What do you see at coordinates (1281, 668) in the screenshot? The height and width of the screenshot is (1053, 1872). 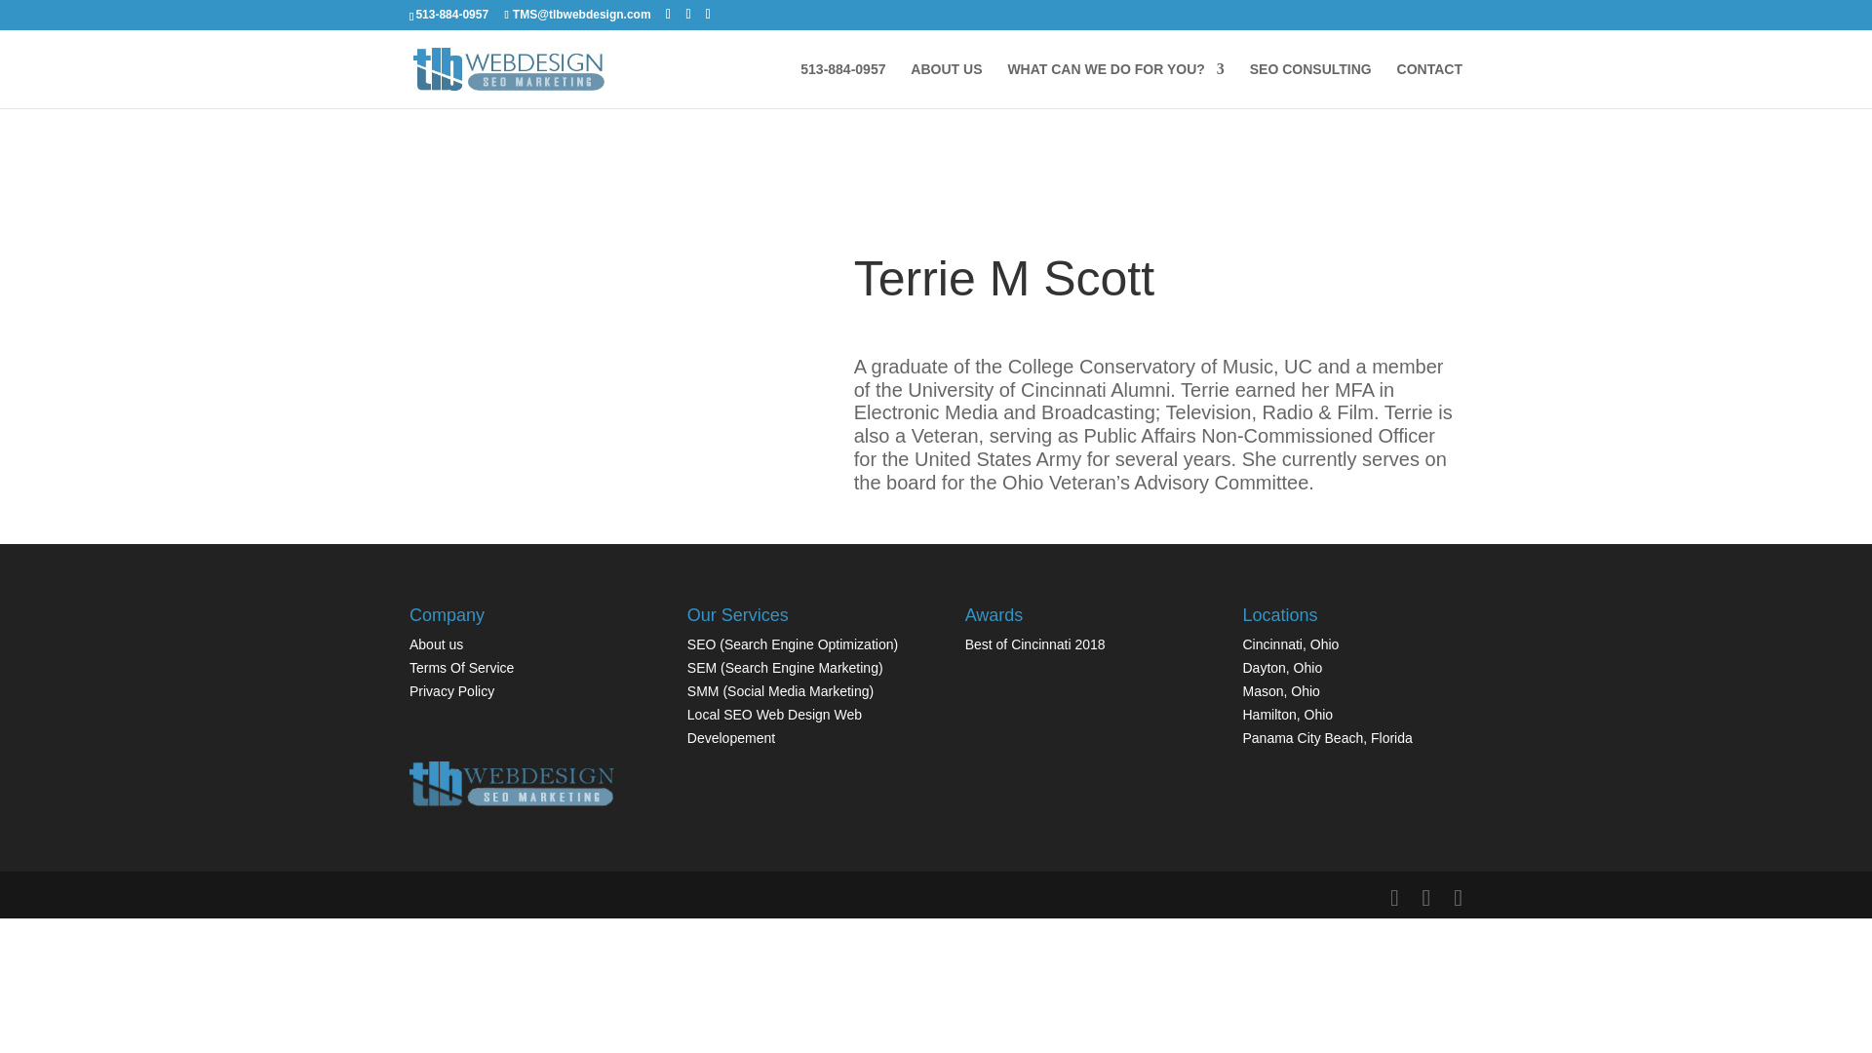 I see `Dayton OH SEO` at bounding box center [1281, 668].